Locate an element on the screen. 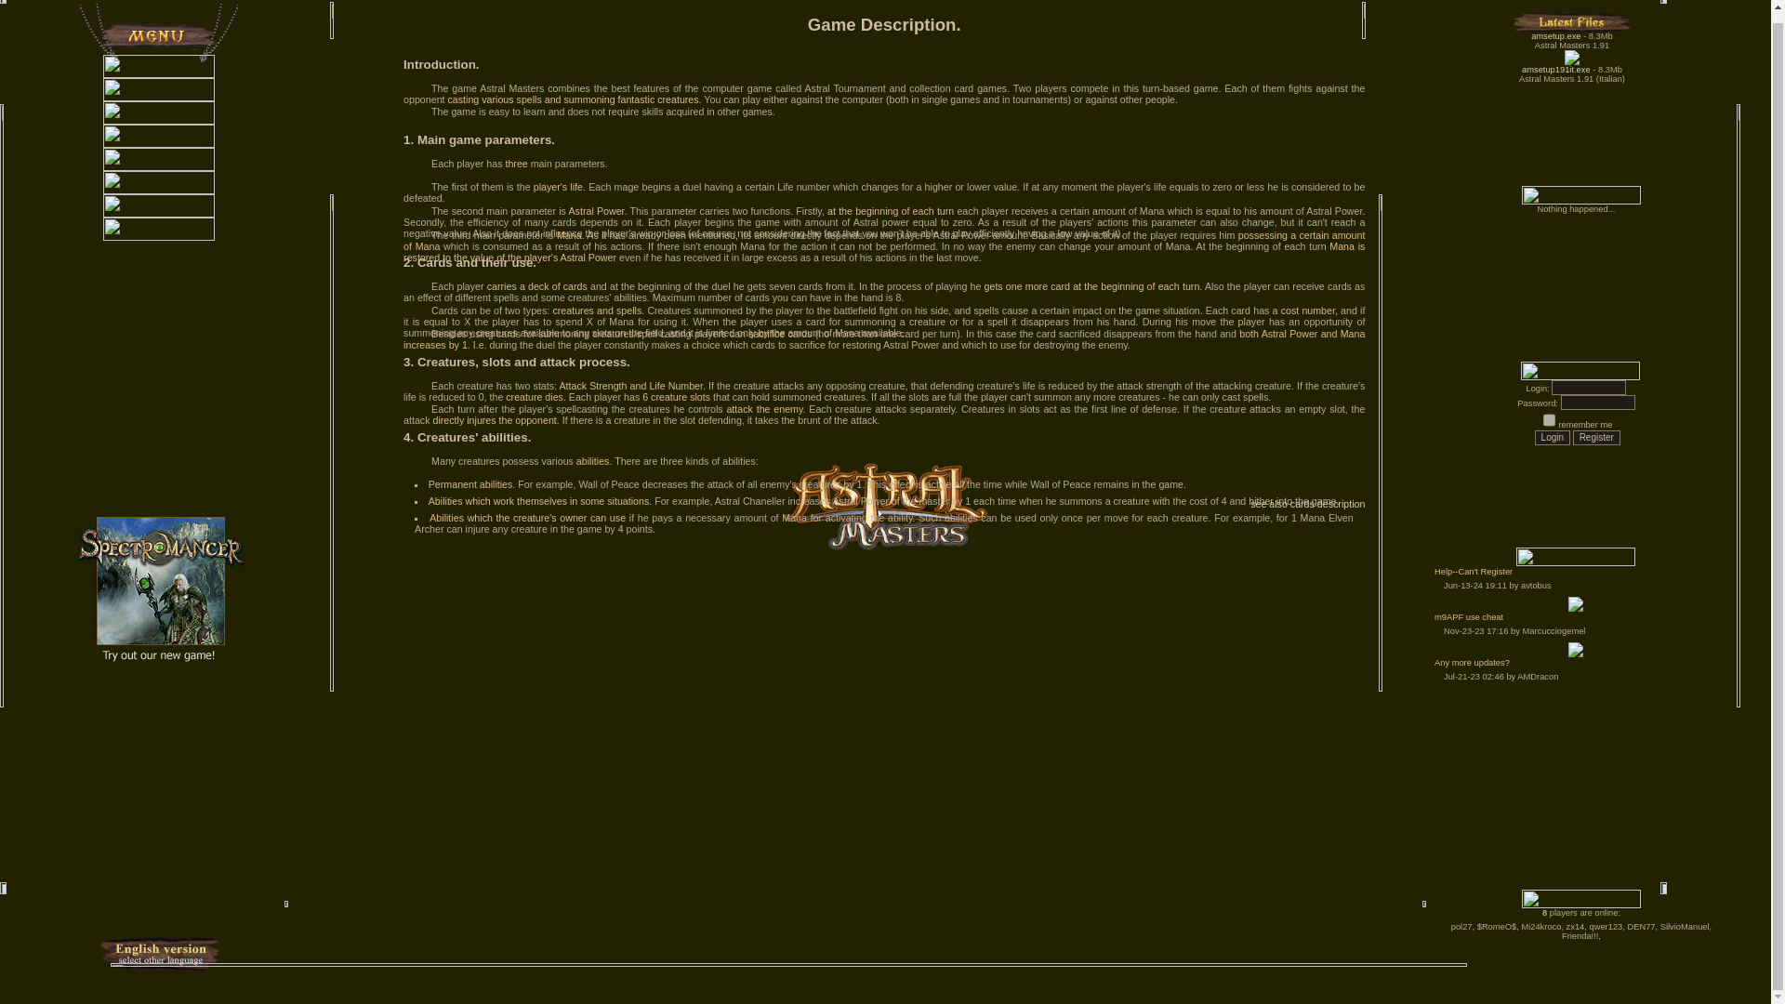 The width and height of the screenshot is (1785, 1004). see also cards description is located at coordinates (1307, 503).